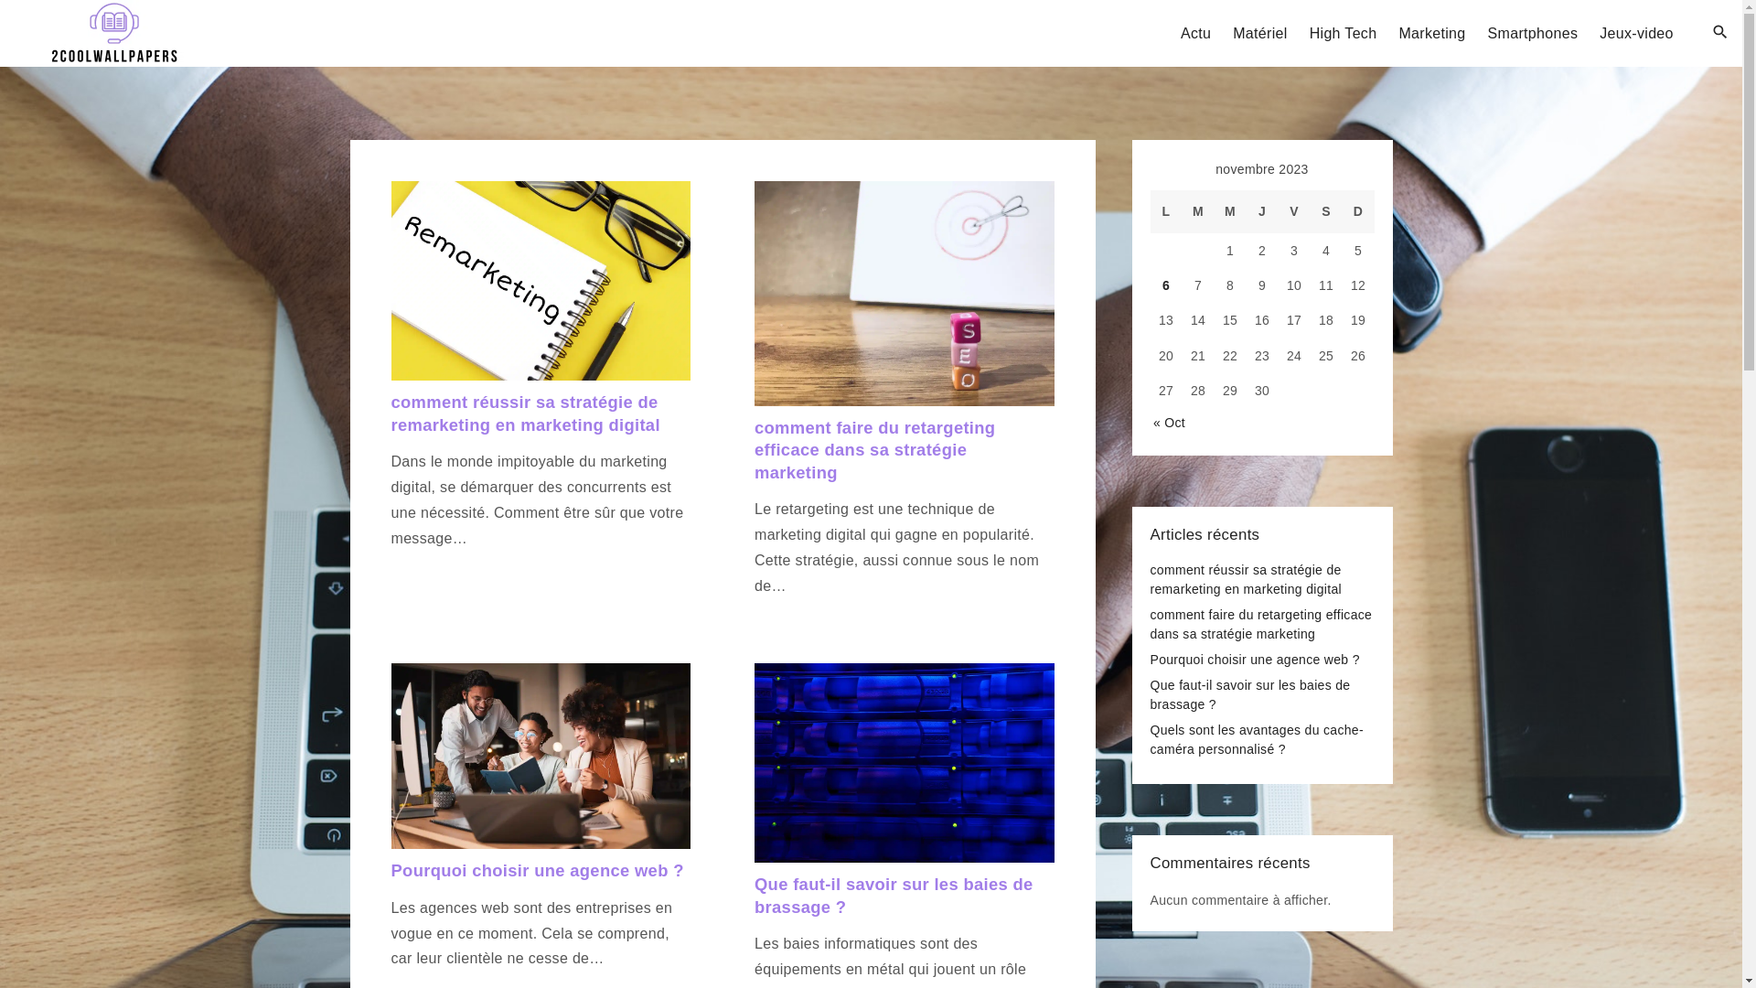  What do you see at coordinates (1196, 34) in the screenshot?
I see `Actu` at bounding box center [1196, 34].